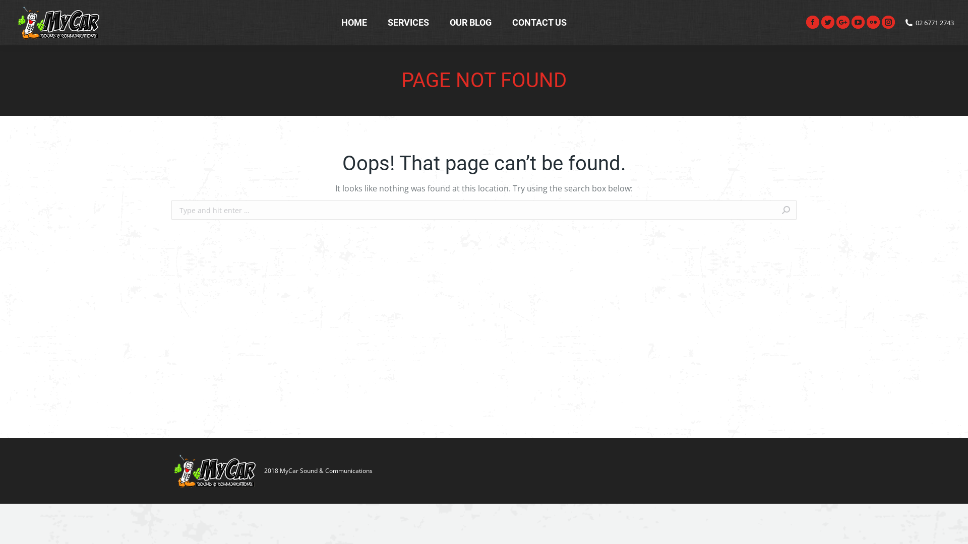  Describe the element at coordinates (873, 22) in the screenshot. I see `Flickr` at that location.